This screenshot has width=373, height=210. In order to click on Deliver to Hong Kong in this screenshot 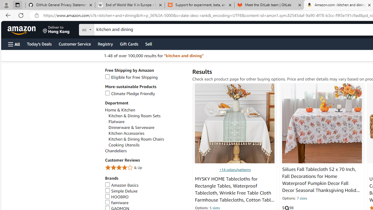, I will do `click(56, 30)`.